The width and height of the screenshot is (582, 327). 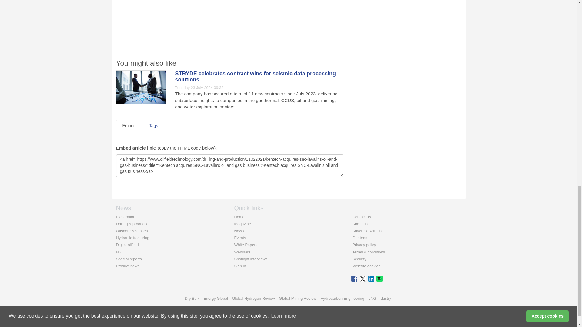 I want to click on Embed, so click(x=129, y=126).